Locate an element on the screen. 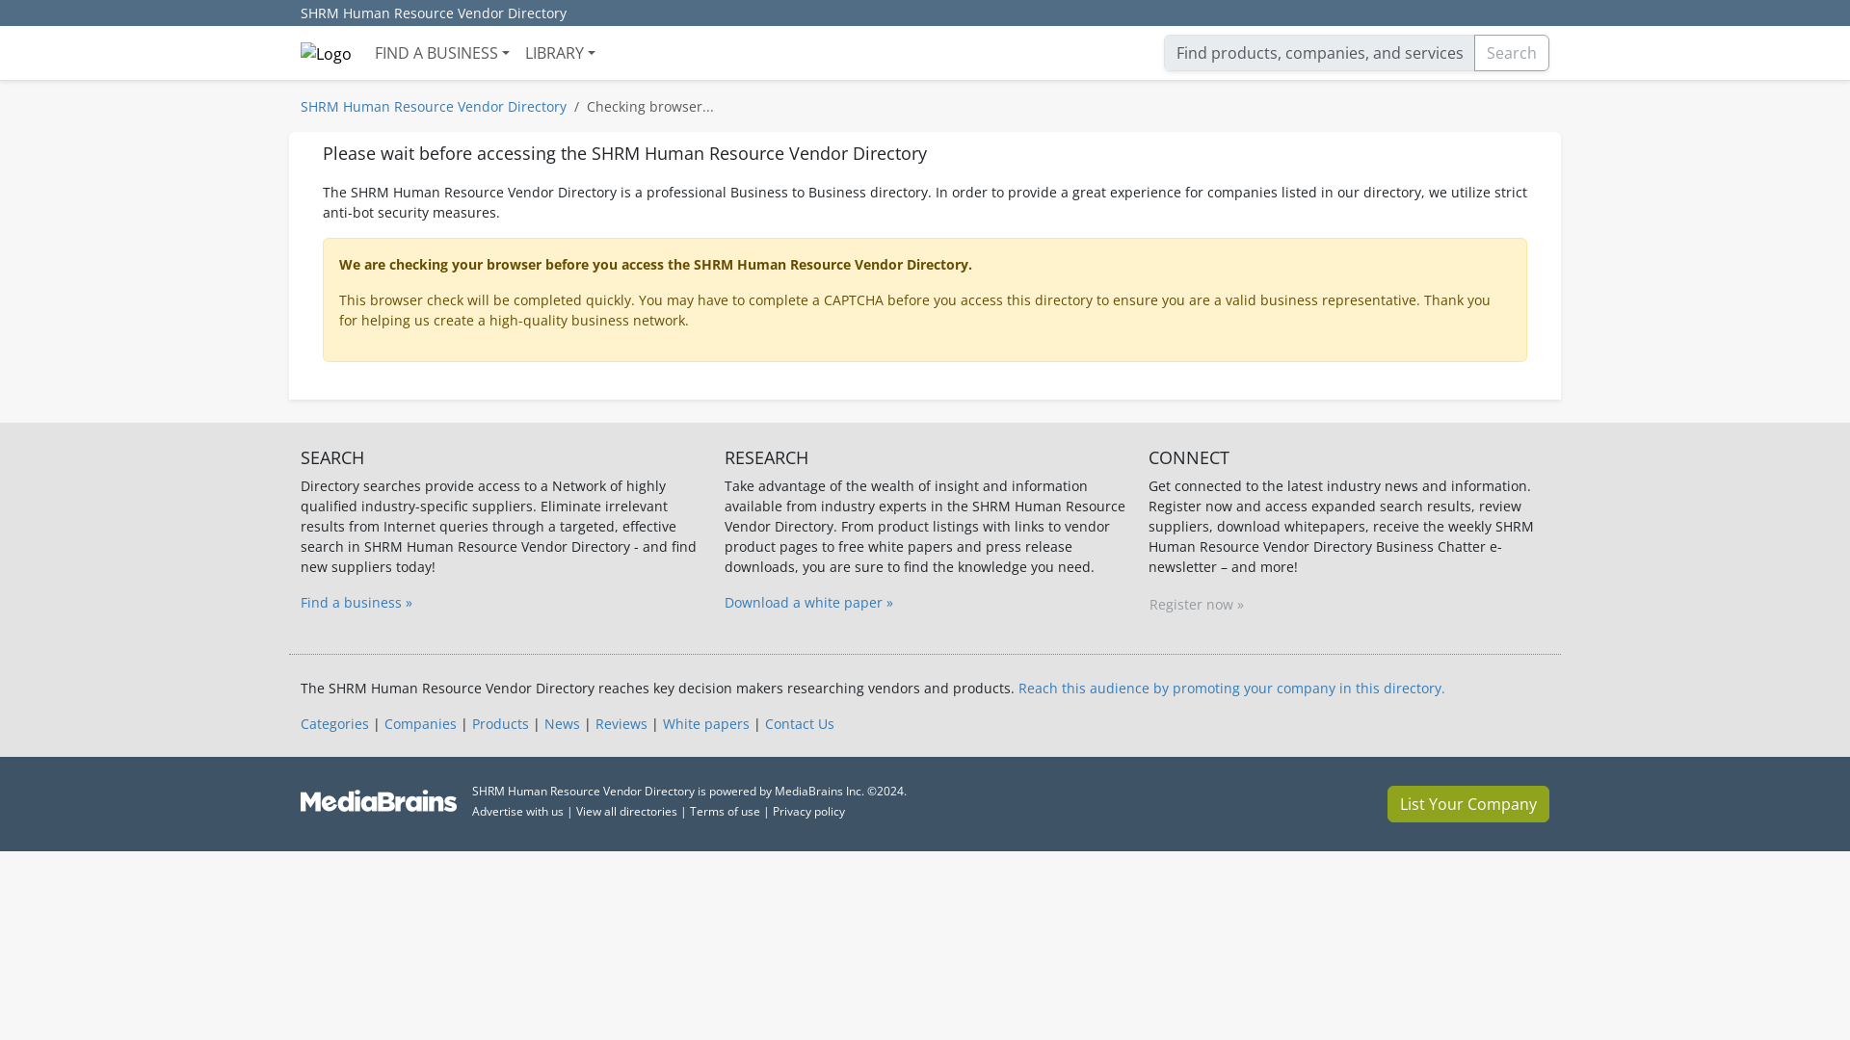 The height and width of the screenshot is (1040, 1850). Privacy policy is located at coordinates (809, 811).